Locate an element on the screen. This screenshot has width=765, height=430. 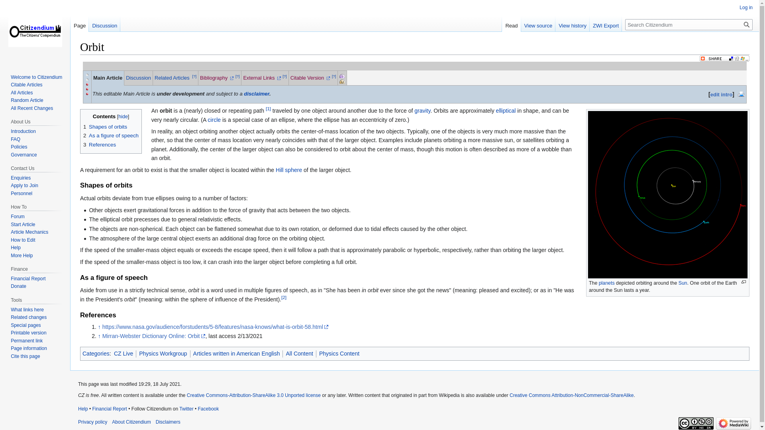
1 Shapes of orbits is located at coordinates (105, 127).